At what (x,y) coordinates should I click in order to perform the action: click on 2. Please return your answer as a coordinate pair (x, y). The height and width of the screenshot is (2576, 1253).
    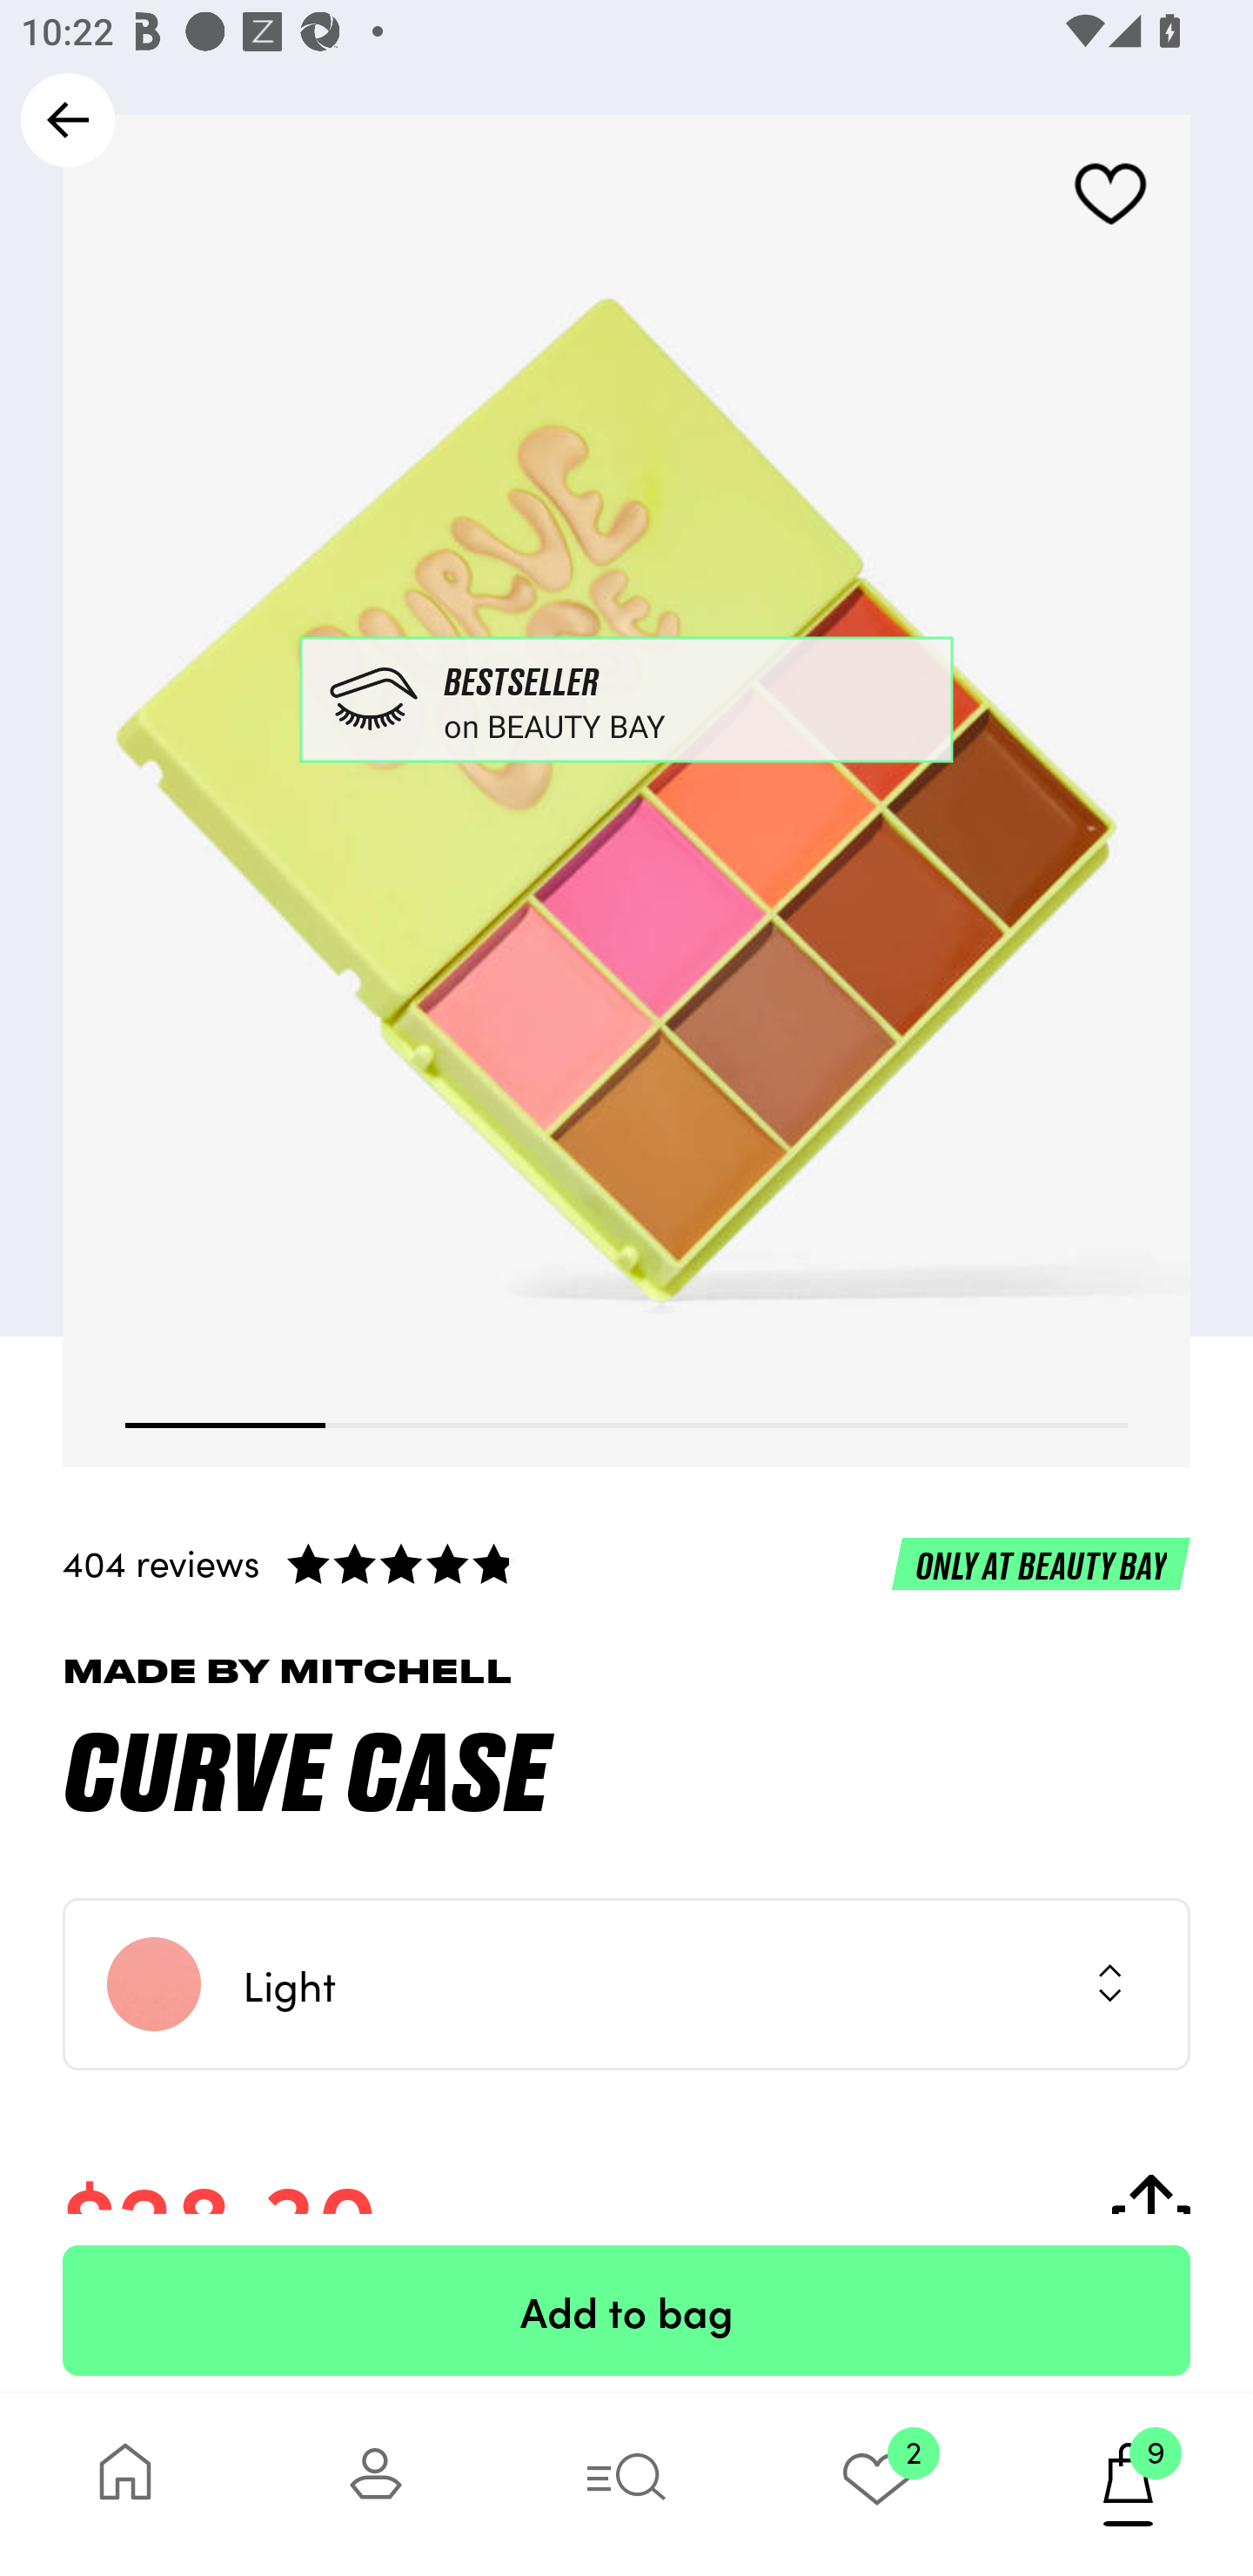
    Looking at the image, I should click on (877, 2484).